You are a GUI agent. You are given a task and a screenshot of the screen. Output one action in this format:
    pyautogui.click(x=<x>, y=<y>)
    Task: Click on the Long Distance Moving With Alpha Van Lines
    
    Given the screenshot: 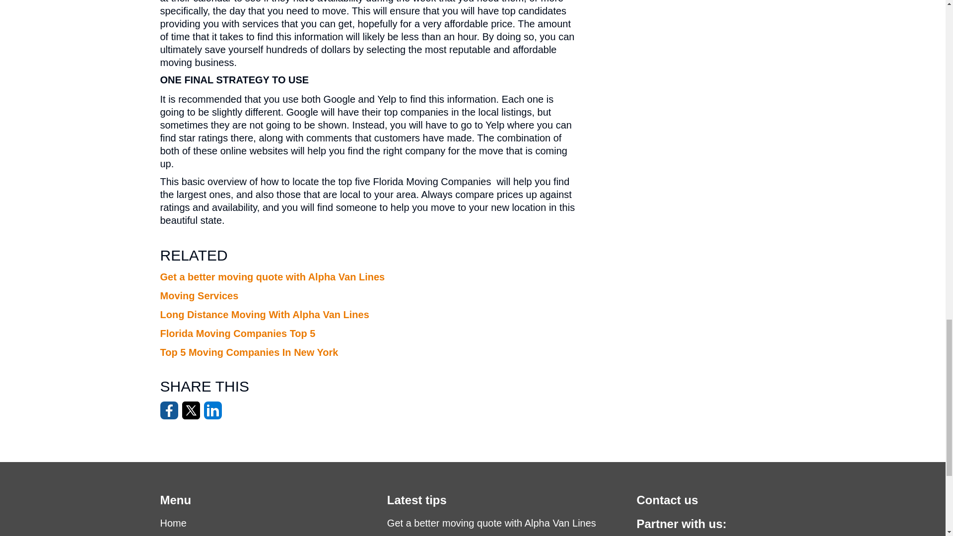 What is the action you would take?
    pyautogui.click(x=264, y=315)
    